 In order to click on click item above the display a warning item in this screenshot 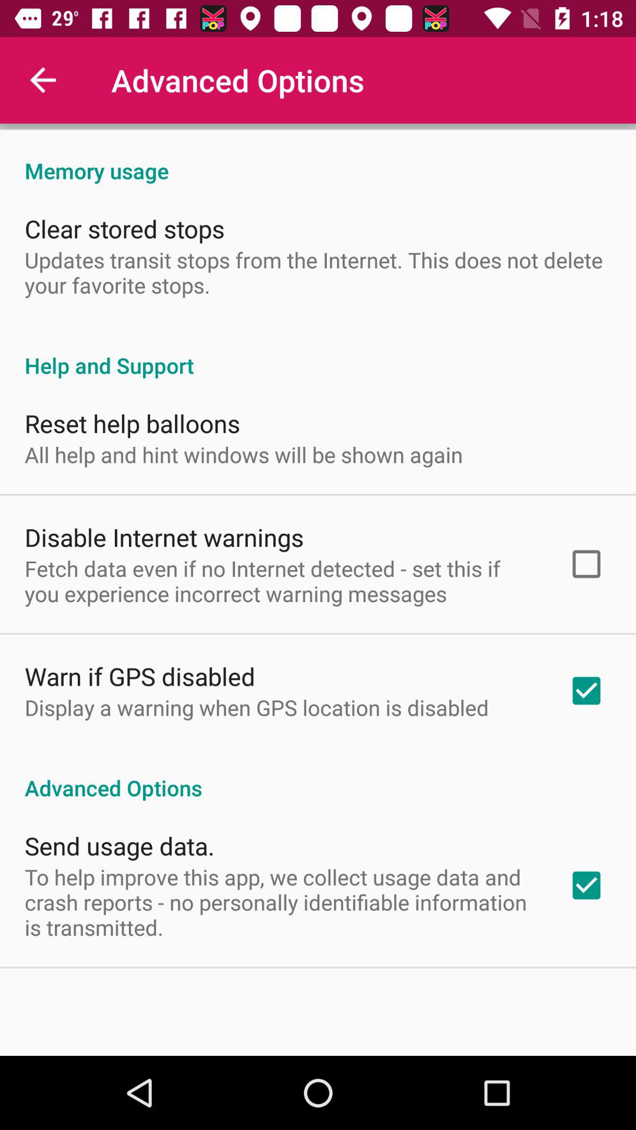, I will do `click(140, 676)`.